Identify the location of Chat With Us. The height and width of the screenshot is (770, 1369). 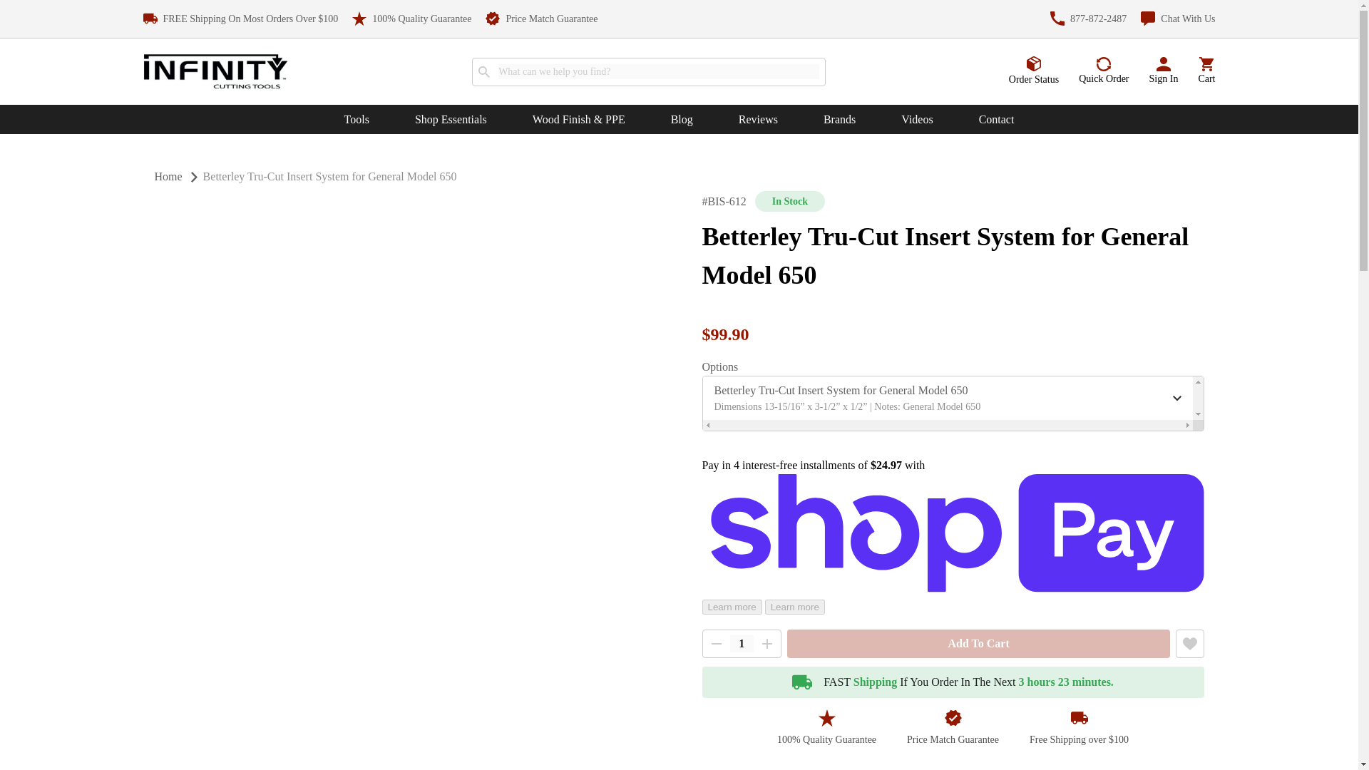
(1178, 19).